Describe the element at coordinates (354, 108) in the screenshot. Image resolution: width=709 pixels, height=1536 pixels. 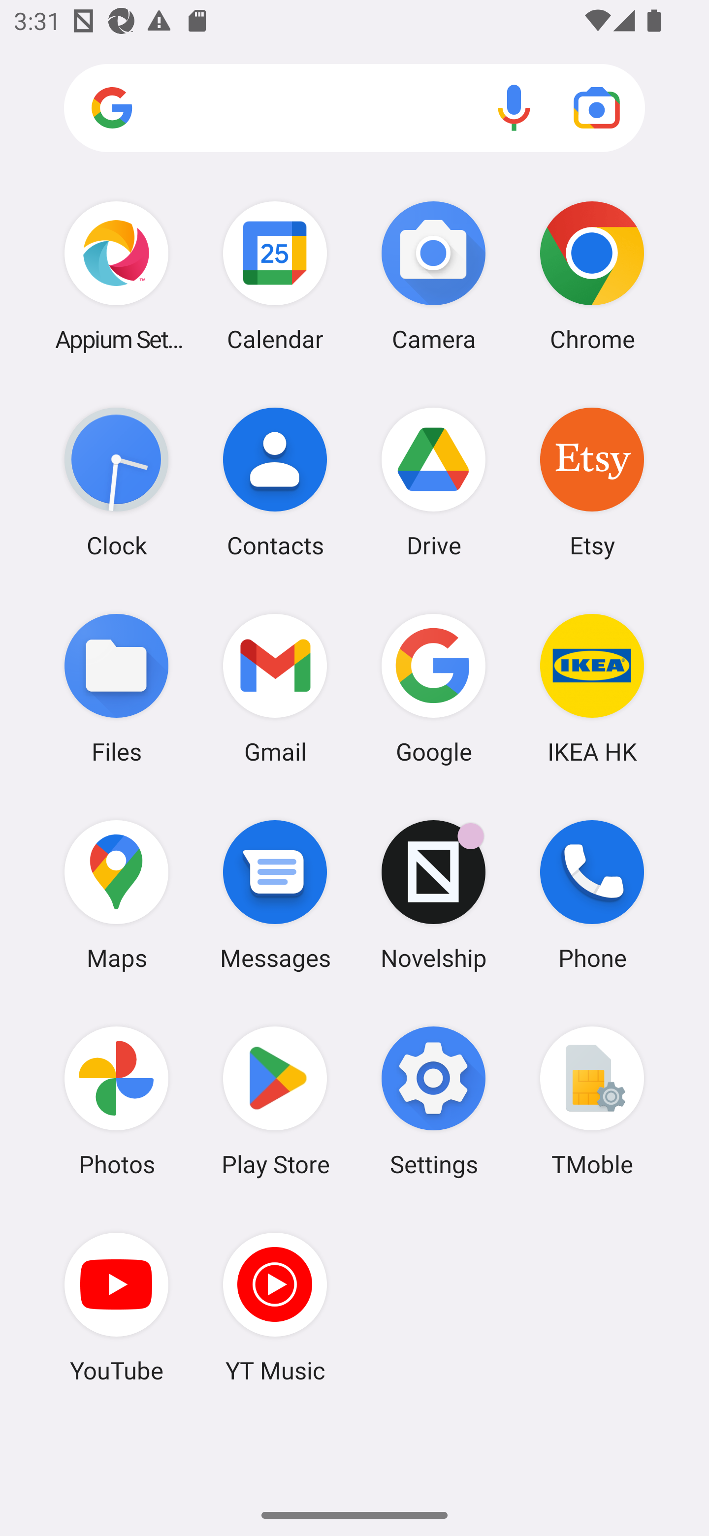
I see `Search apps, web and more` at that location.